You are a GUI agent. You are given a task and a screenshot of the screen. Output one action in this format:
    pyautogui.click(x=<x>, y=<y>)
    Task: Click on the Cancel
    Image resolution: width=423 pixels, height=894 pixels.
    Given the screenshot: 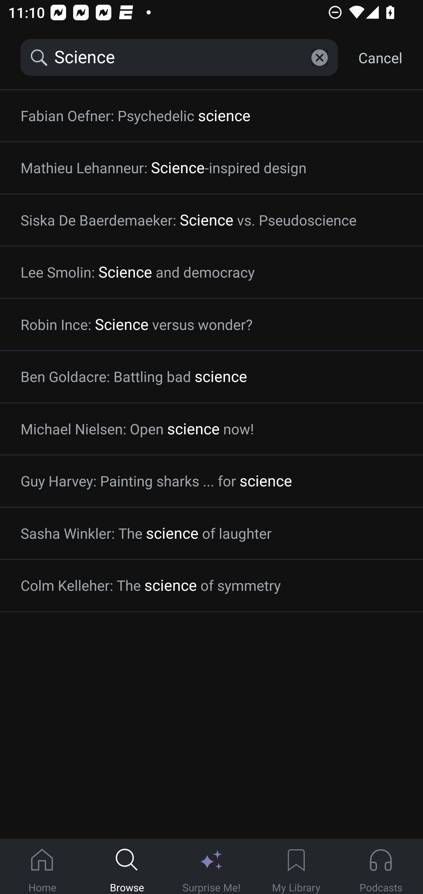 What is the action you would take?
    pyautogui.click(x=380, y=58)
    